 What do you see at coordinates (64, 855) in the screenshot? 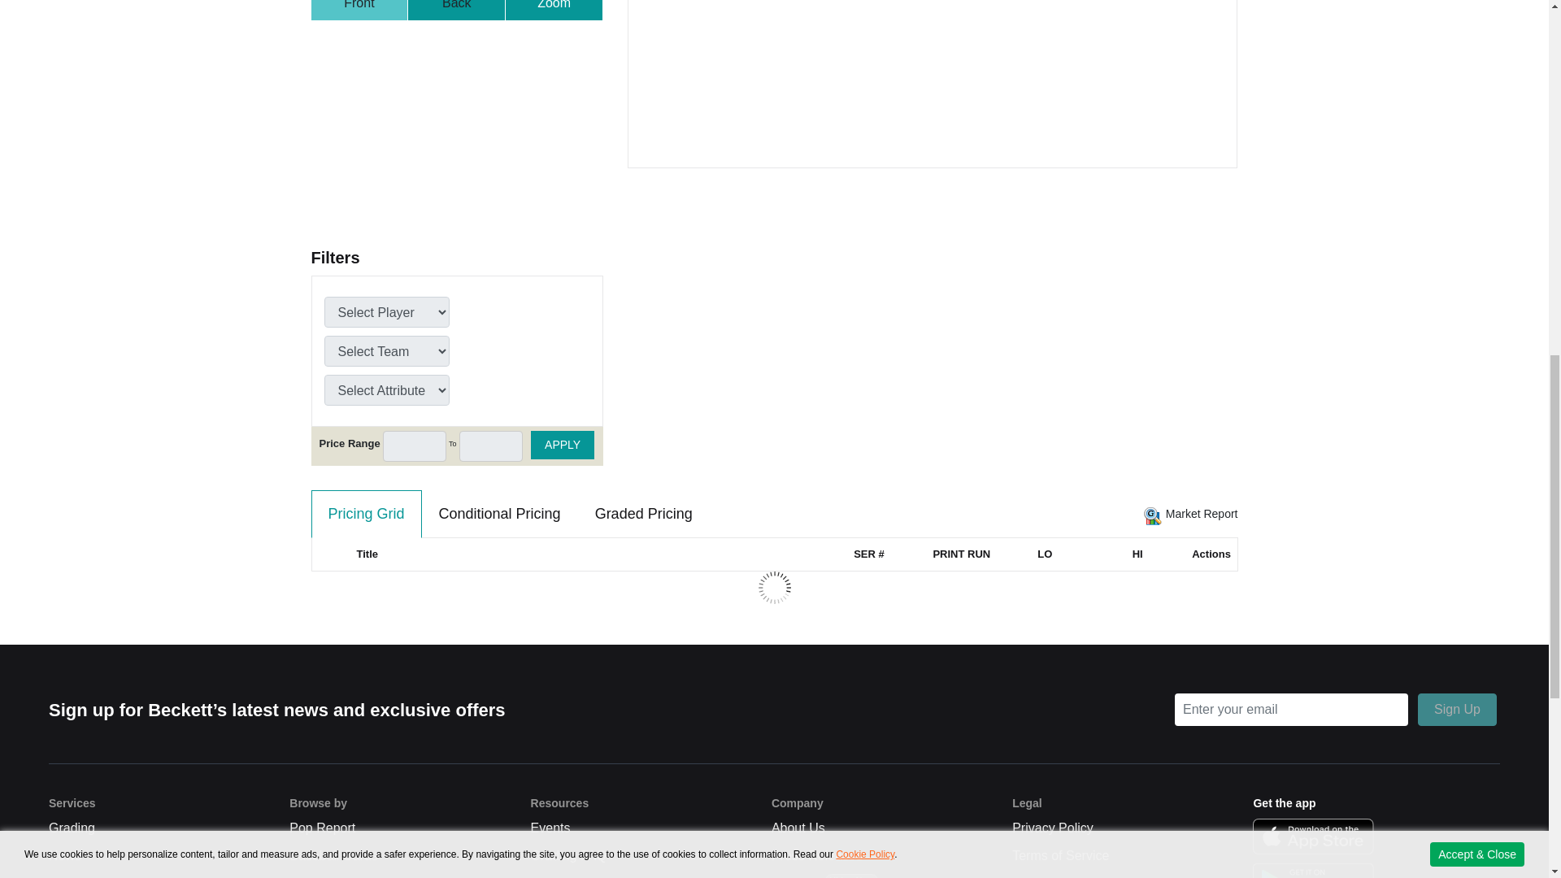
I see `News` at bounding box center [64, 855].